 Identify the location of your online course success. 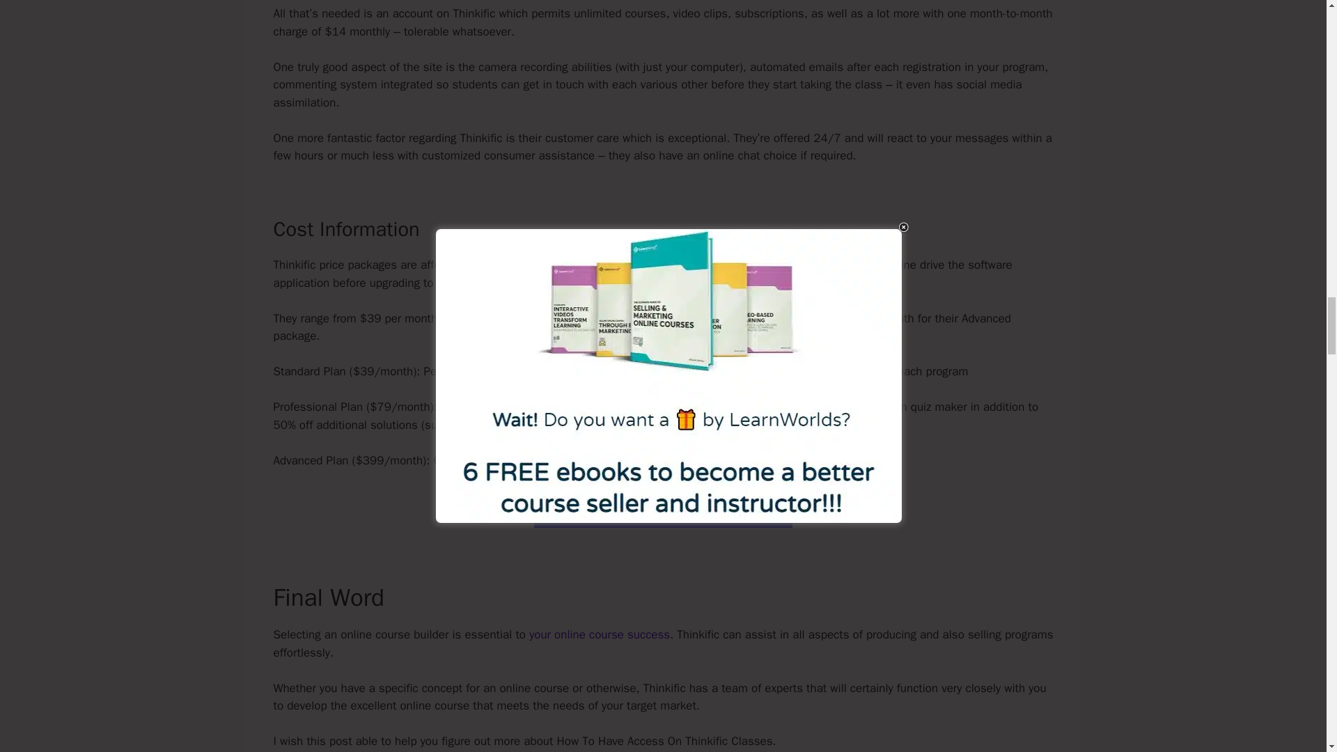
(599, 634).